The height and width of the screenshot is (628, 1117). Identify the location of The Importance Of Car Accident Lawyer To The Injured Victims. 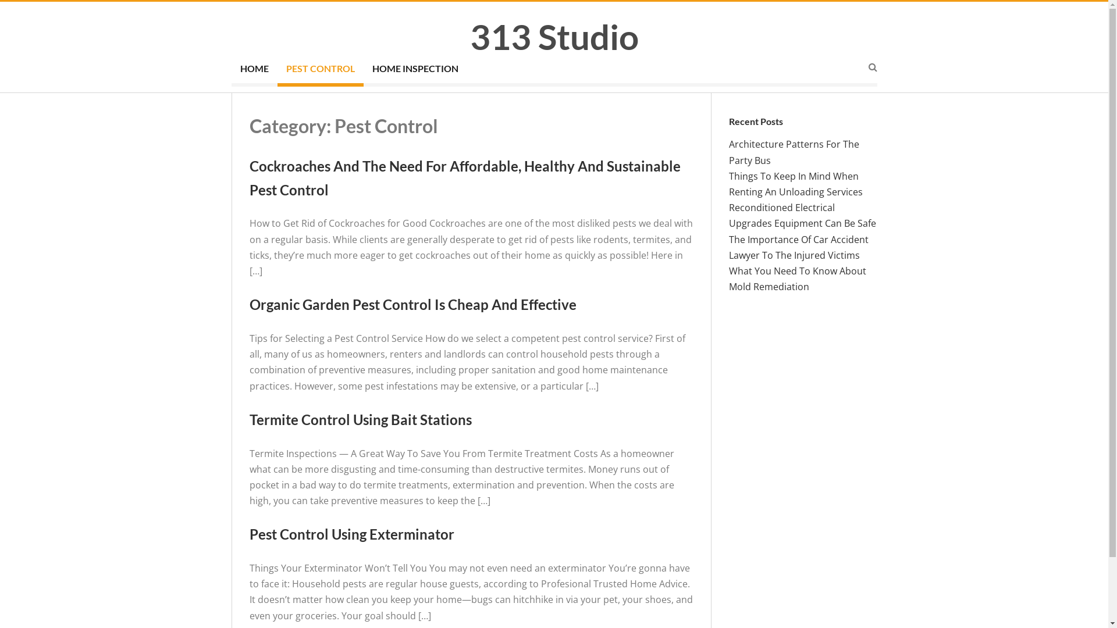
(798, 248).